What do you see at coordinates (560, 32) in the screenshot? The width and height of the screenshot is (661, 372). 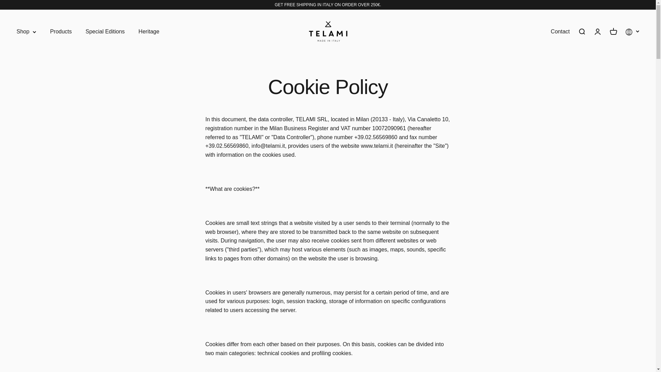 I see `Contact` at bounding box center [560, 32].